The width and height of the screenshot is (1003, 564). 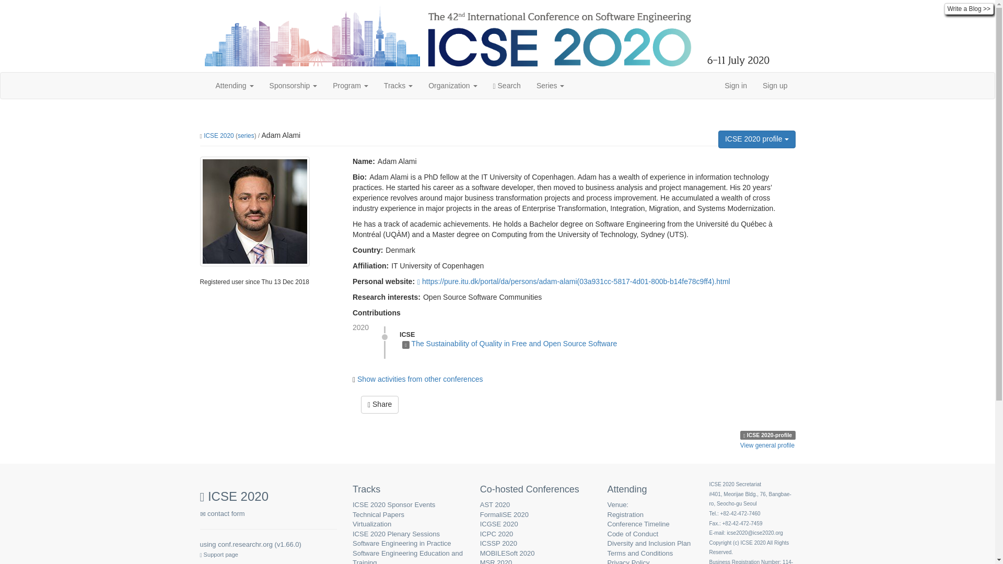 What do you see at coordinates (351, 86) in the screenshot?
I see `Program` at bounding box center [351, 86].